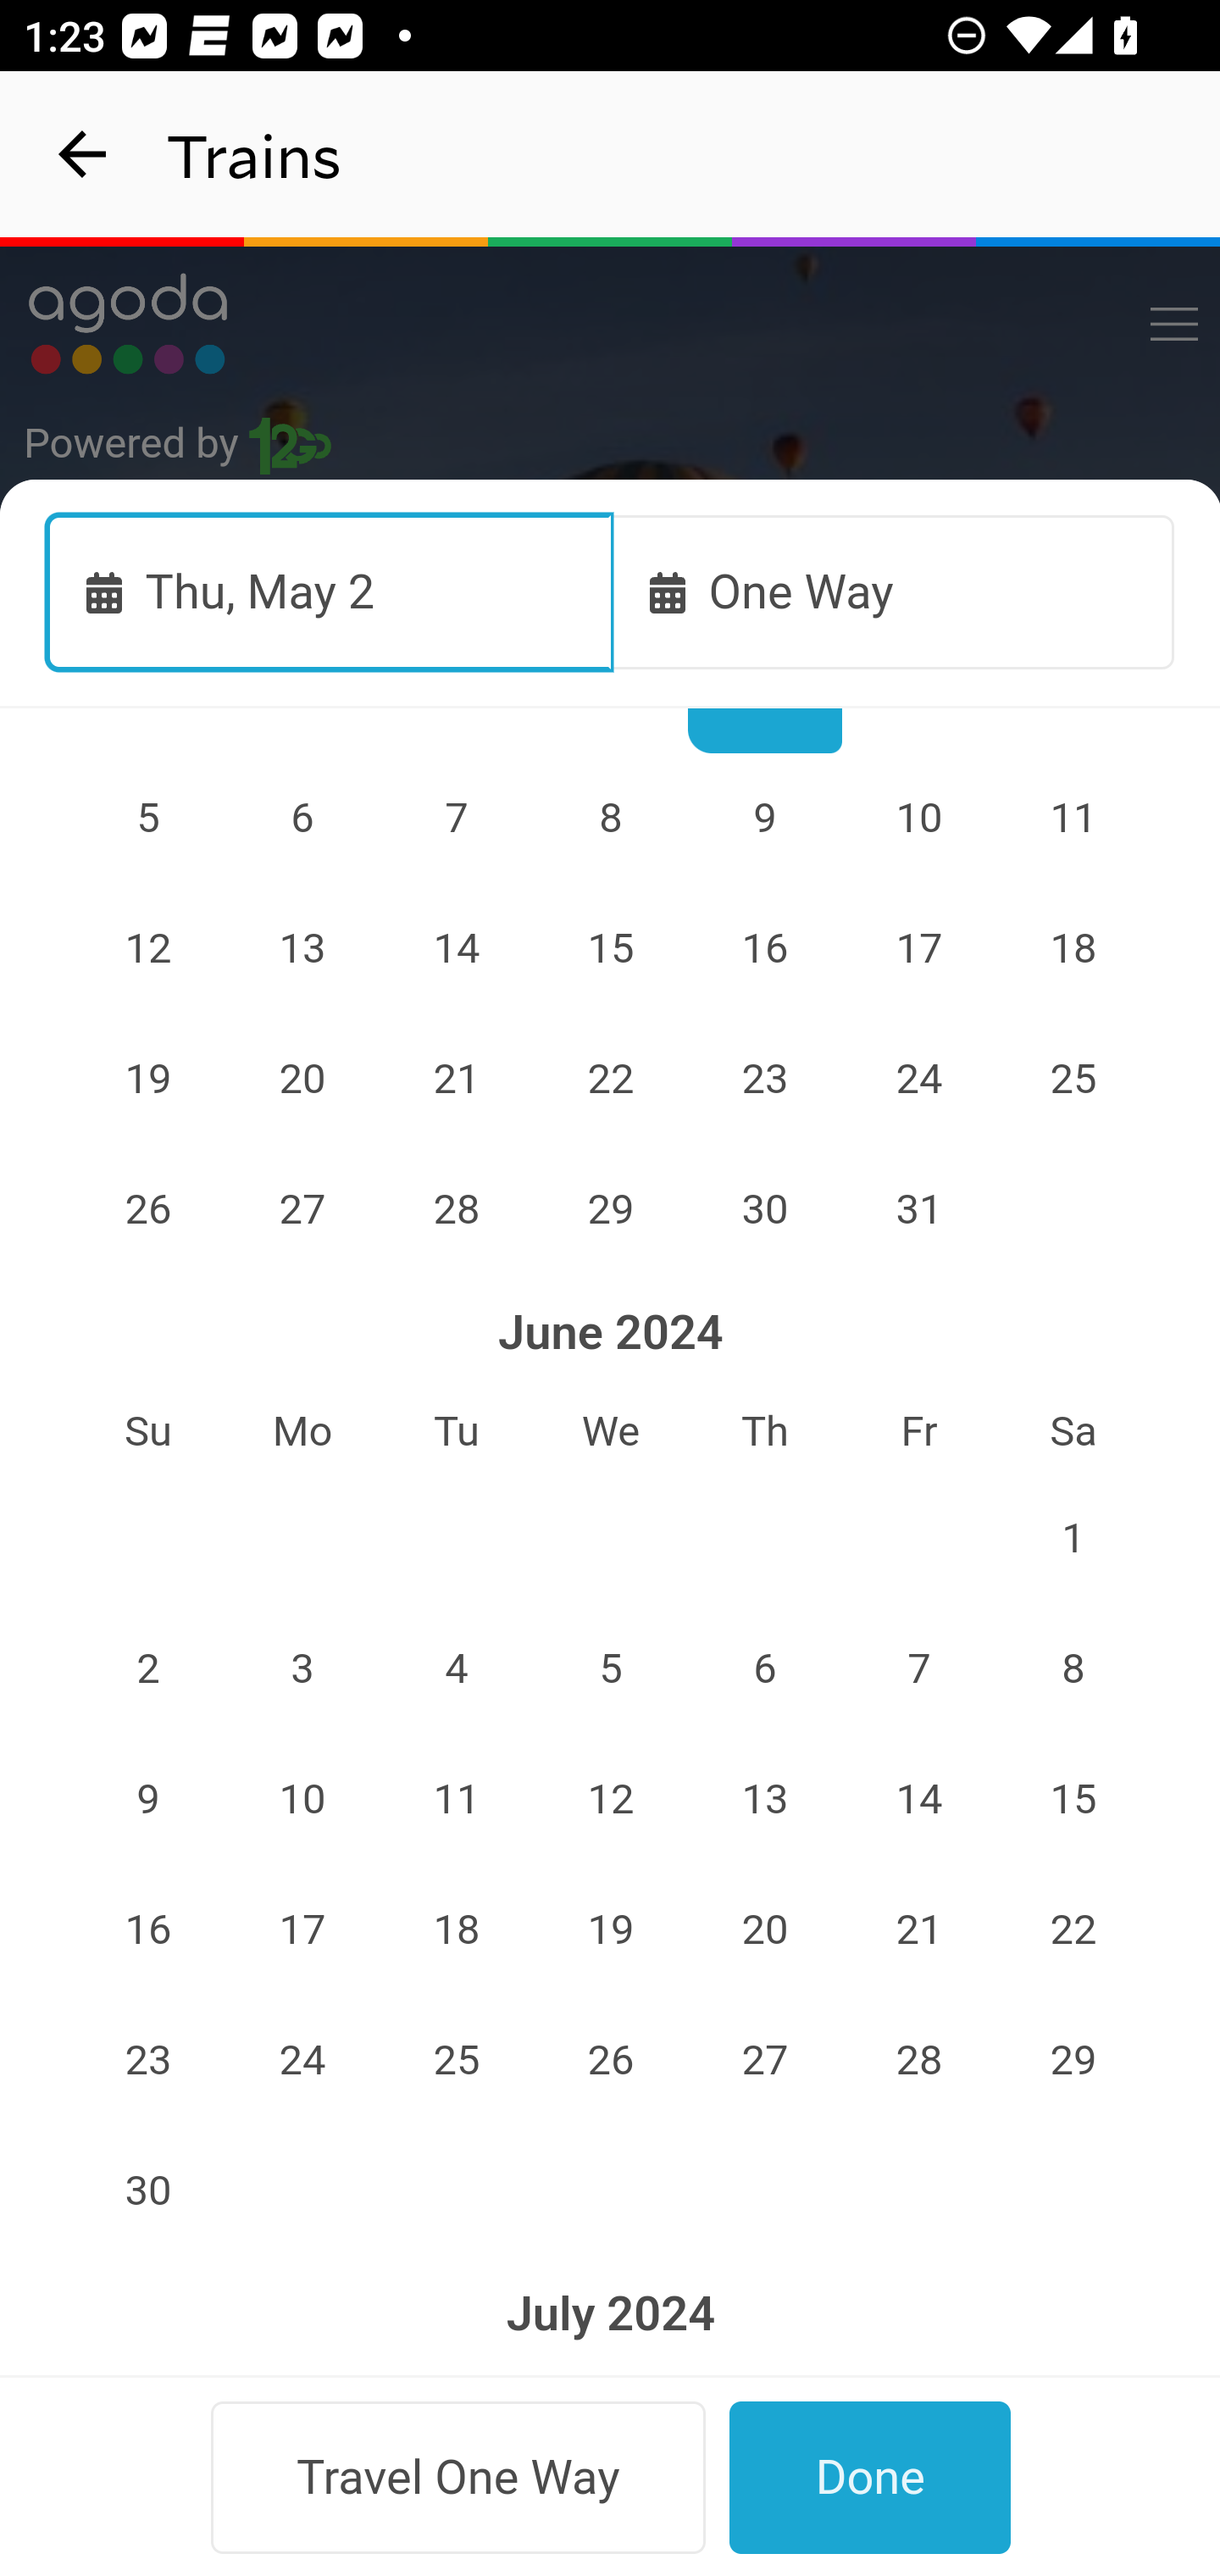 This screenshot has width=1220, height=2576. I want to click on 26, so click(612, 2061).